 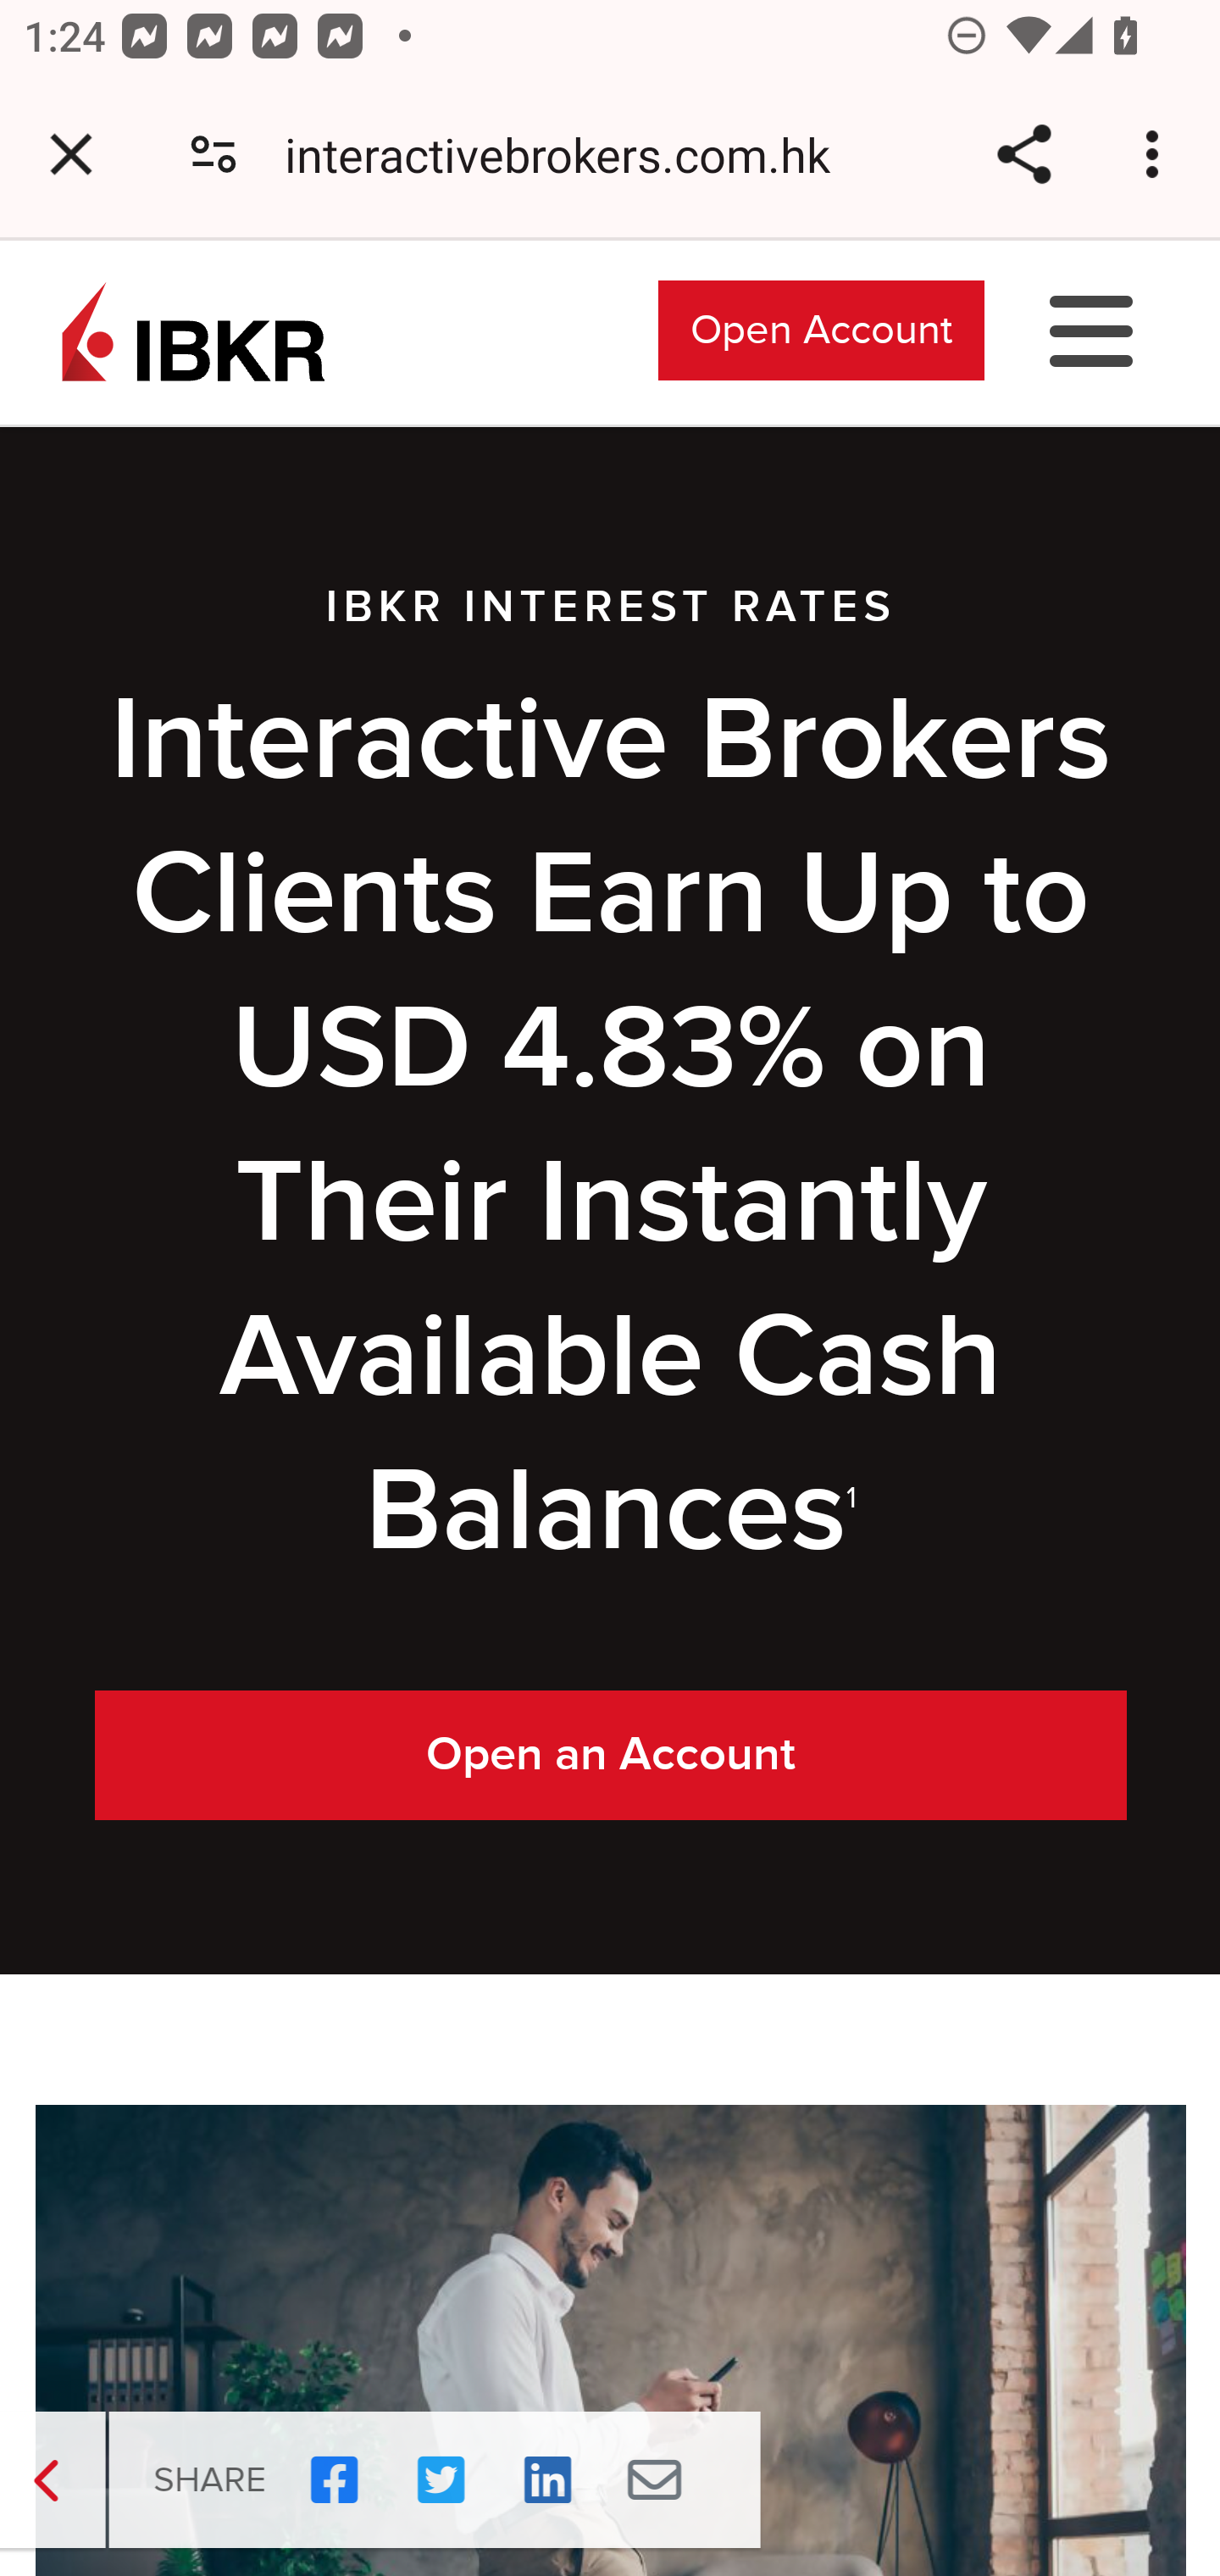 I want to click on Connection is secure, so click(x=213, y=154).